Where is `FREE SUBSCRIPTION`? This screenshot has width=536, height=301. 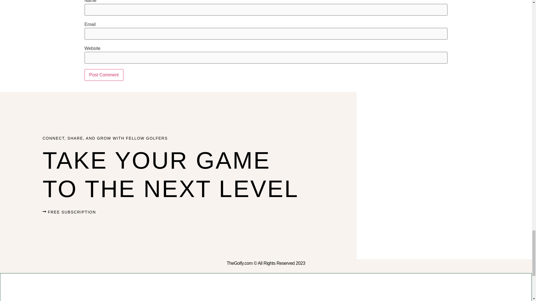 FREE SUBSCRIPTION is located at coordinates (69, 212).